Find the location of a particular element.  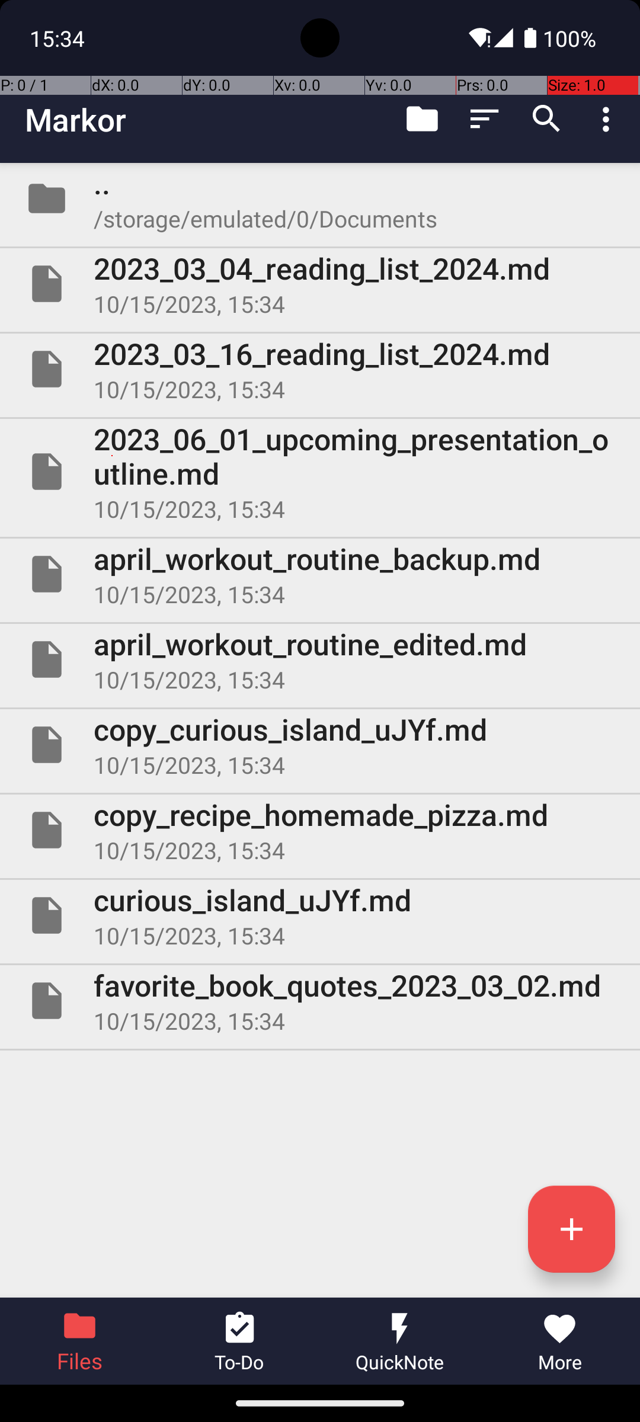

File favorite_book_quotes_2023_03_02.md  is located at coordinates (320, 1001).